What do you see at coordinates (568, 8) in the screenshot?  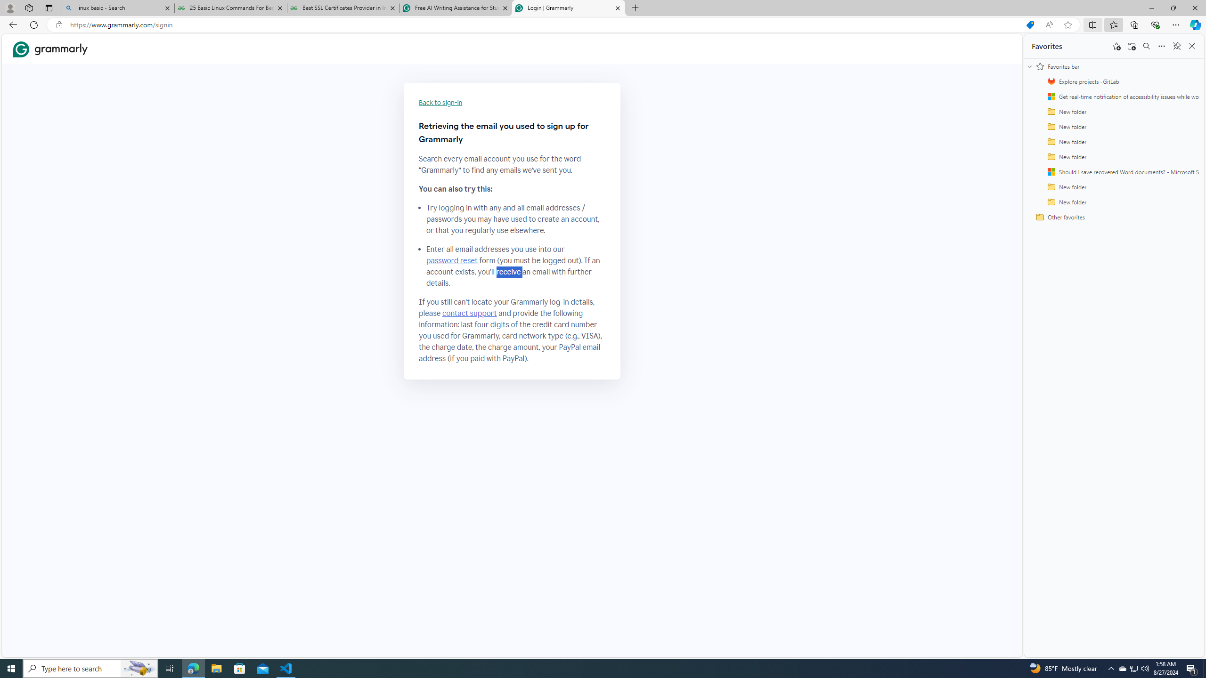 I see `Login | Grammarly` at bounding box center [568, 8].